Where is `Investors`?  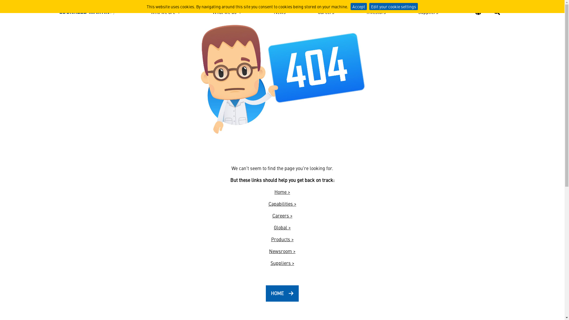
Investors is located at coordinates (376, 13).